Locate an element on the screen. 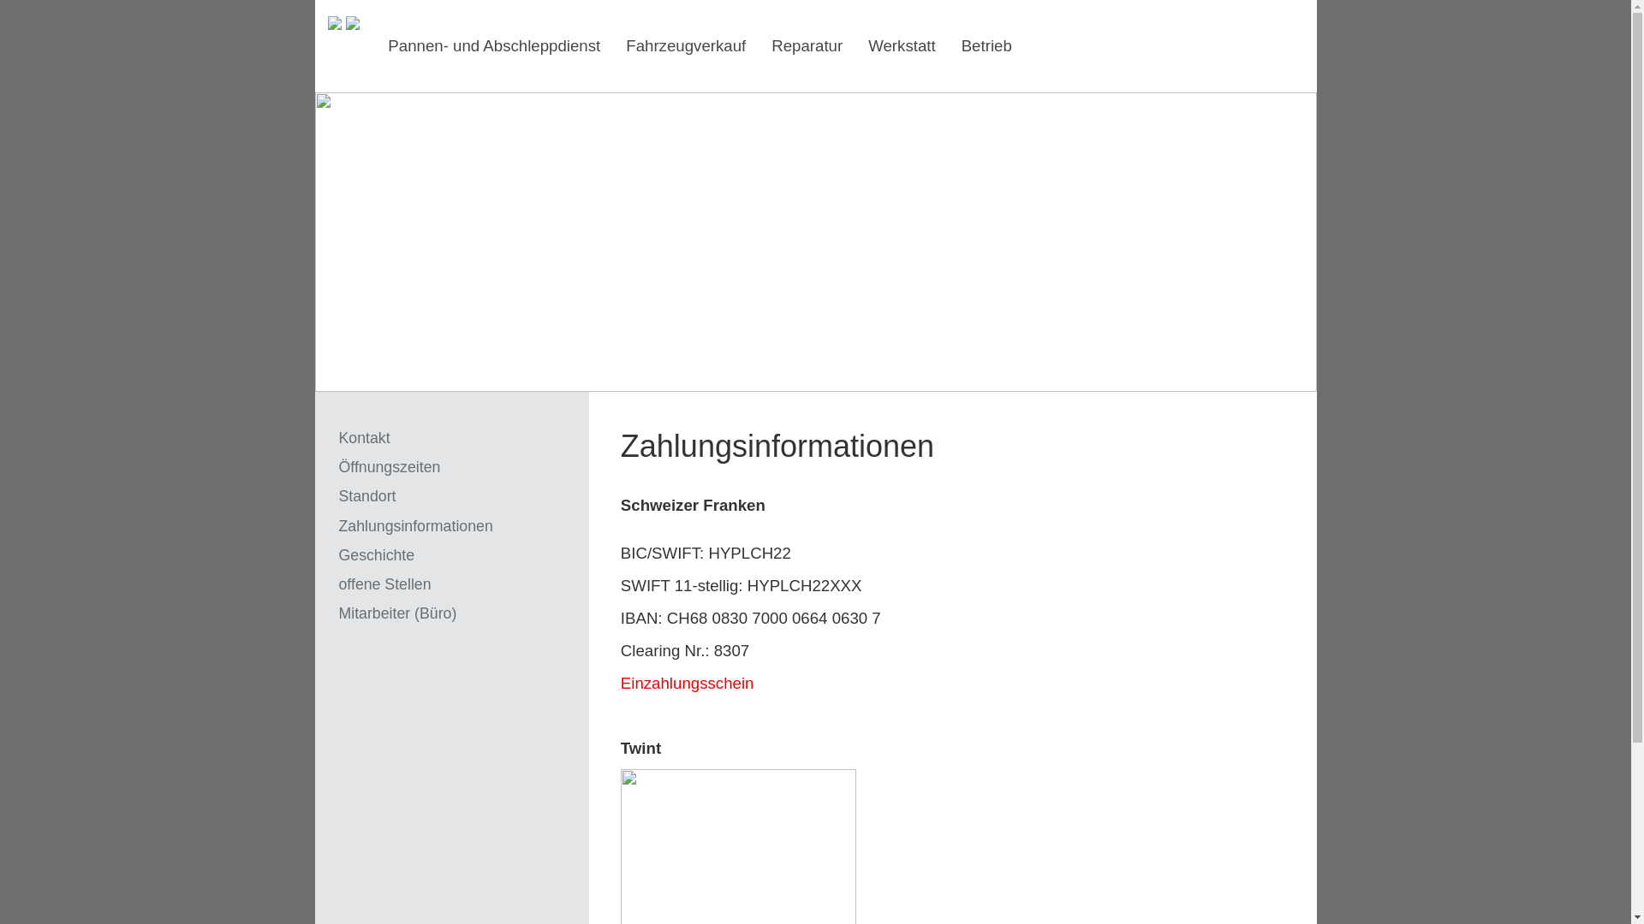 The width and height of the screenshot is (1644, 924). Betrieb is located at coordinates (986, 46).